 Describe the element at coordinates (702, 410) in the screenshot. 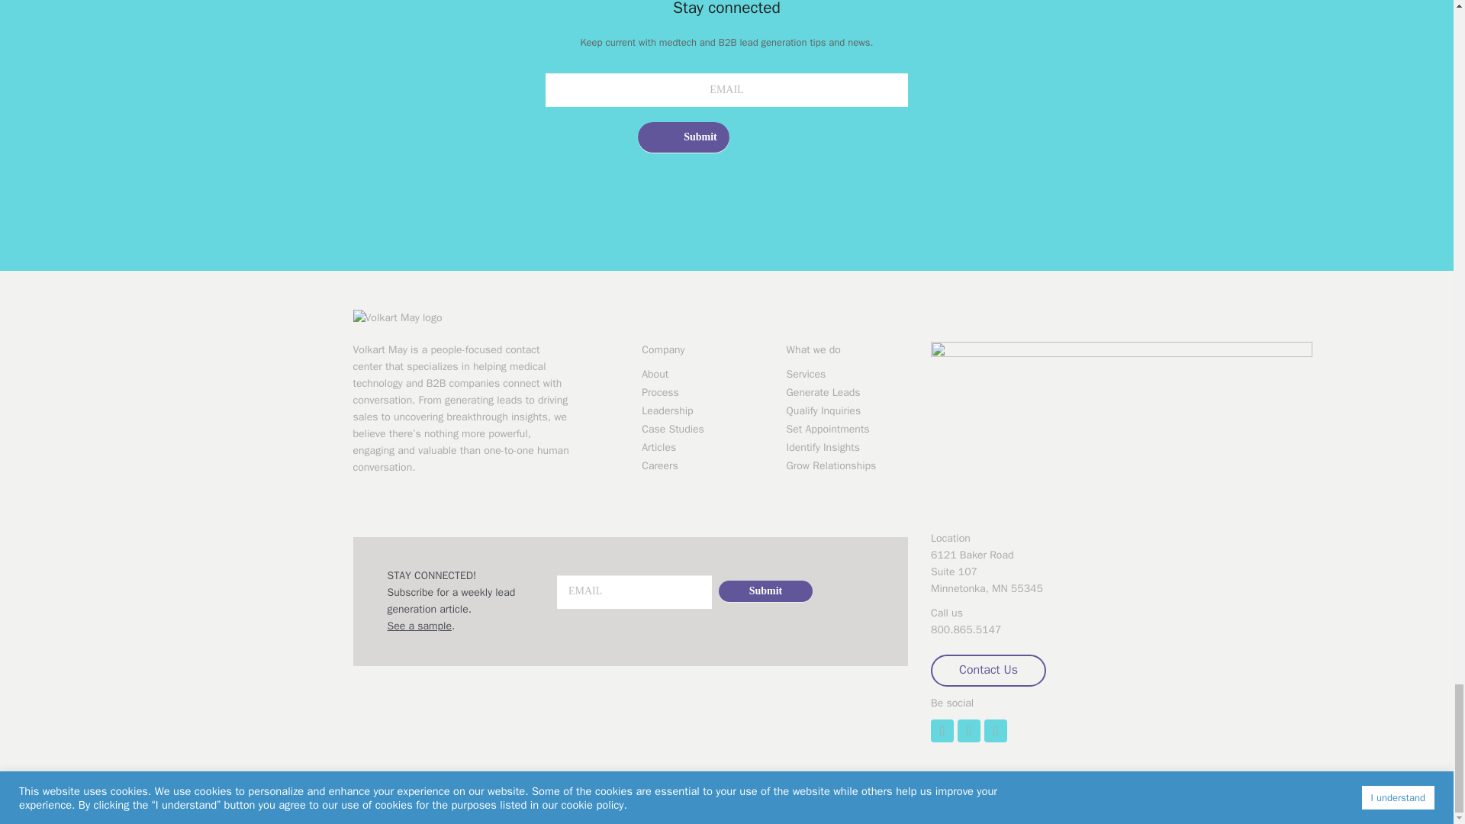

I see `Leadership` at that location.